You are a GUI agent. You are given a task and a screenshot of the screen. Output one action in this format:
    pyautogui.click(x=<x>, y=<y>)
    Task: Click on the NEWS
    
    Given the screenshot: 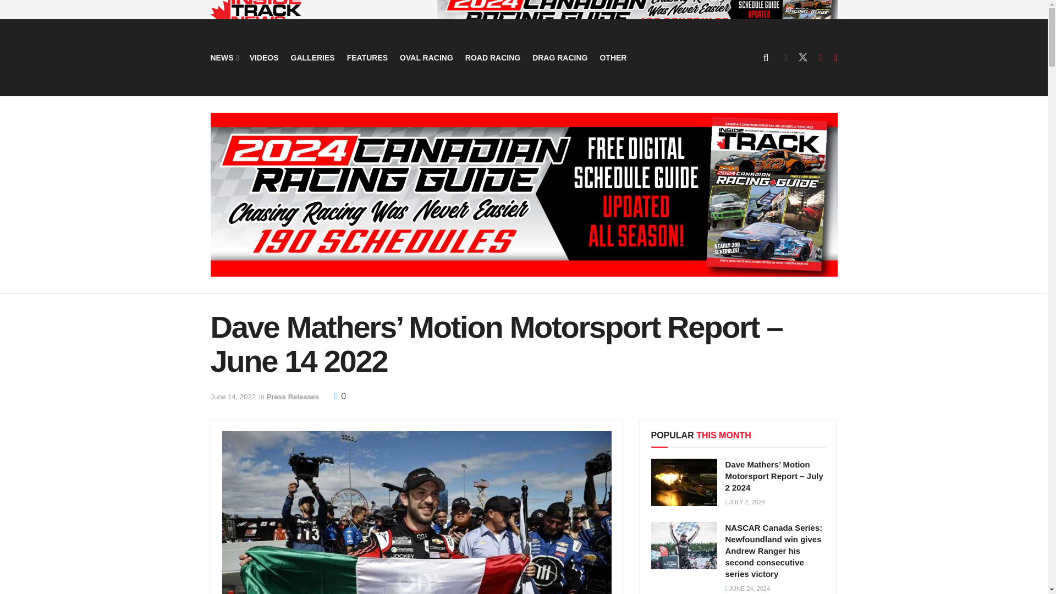 What is the action you would take?
    pyautogui.click(x=223, y=57)
    